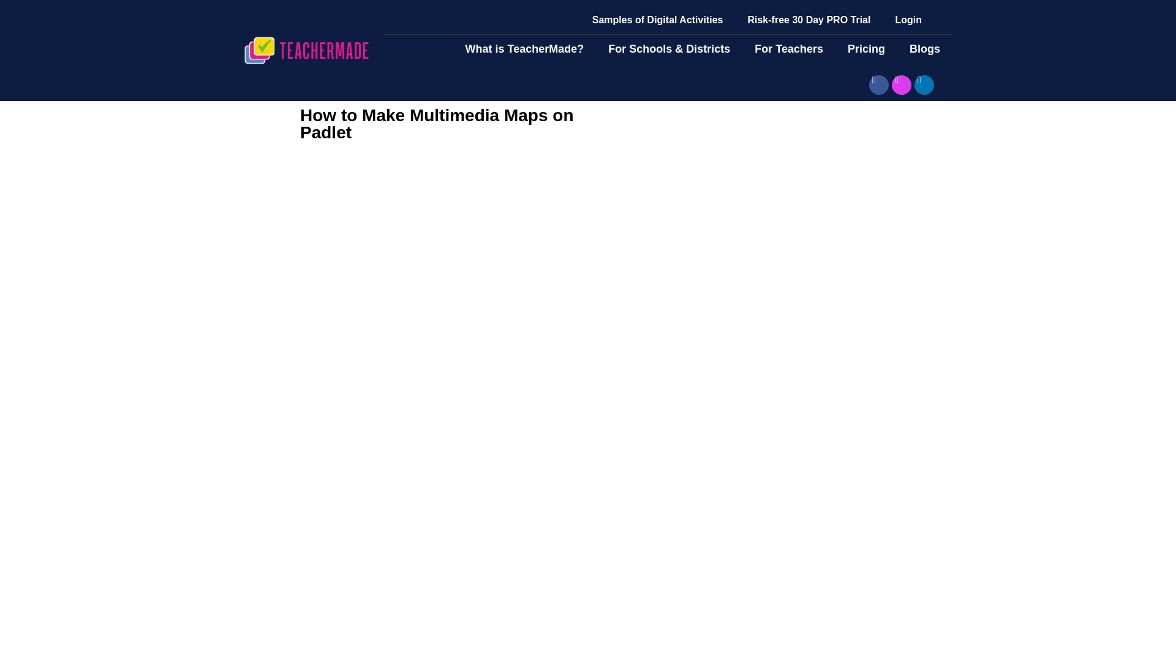 The image size is (1176, 661). Describe the element at coordinates (809, 20) in the screenshot. I see `Risk-free 30 Day PRO Trial` at that location.